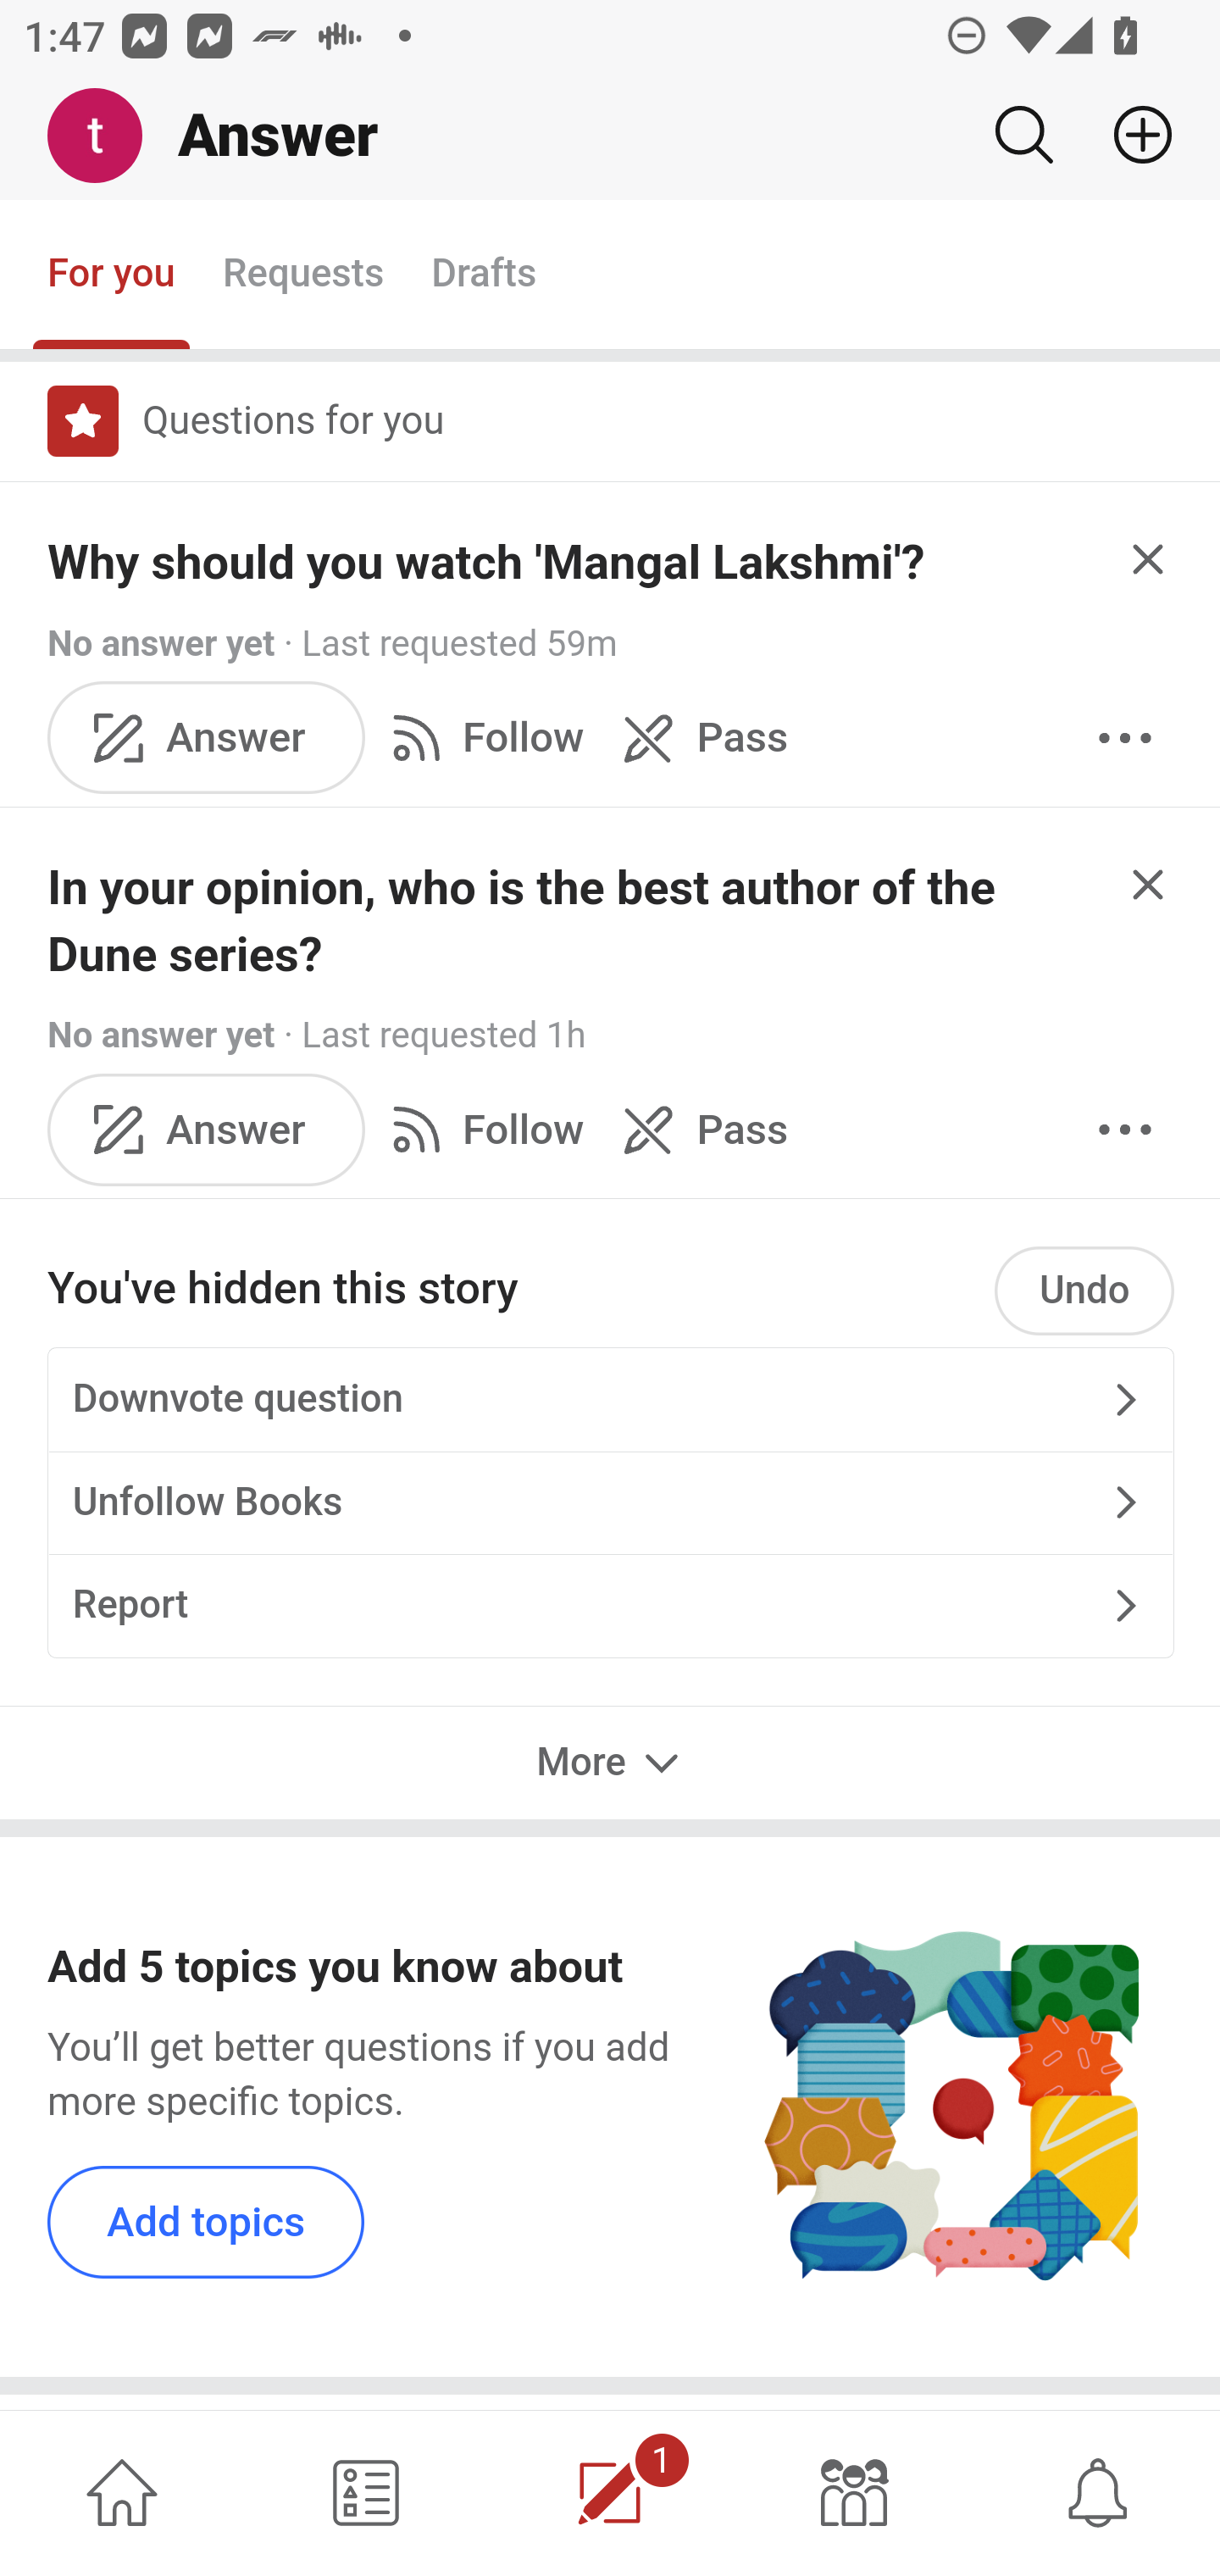 The height and width of the screenshot is (2576, 1220). Describe the element at coordinates (207, 2222) in the screenshot. I see `Add topics` at that location.